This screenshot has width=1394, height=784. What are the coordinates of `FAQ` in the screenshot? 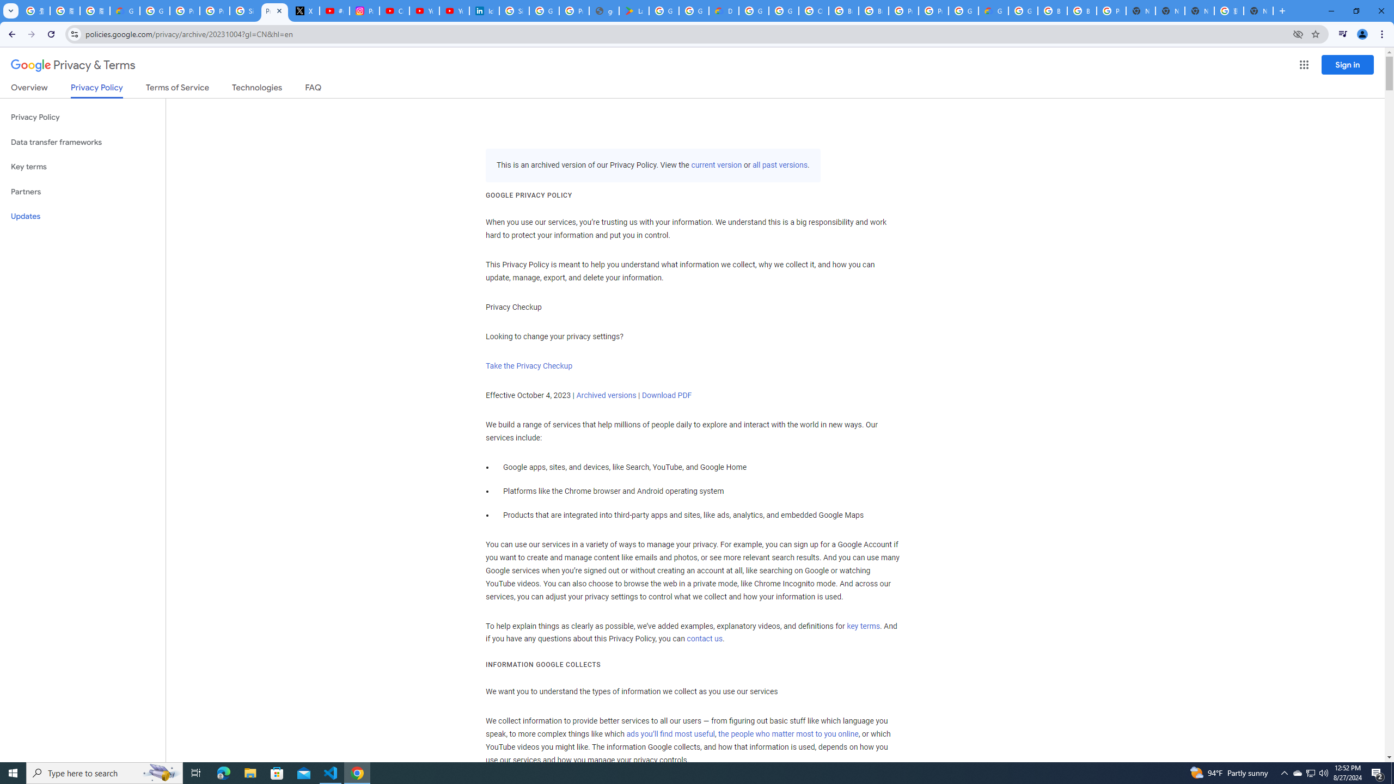 It's located at (314, 89).